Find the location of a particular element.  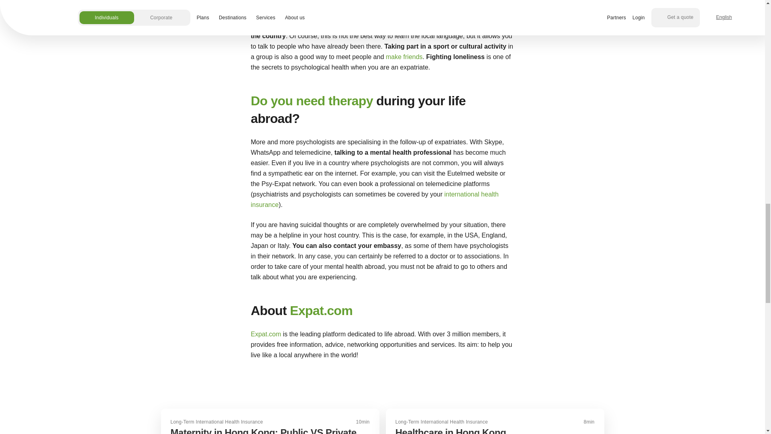

make friends is located at coordinates (404, 56).